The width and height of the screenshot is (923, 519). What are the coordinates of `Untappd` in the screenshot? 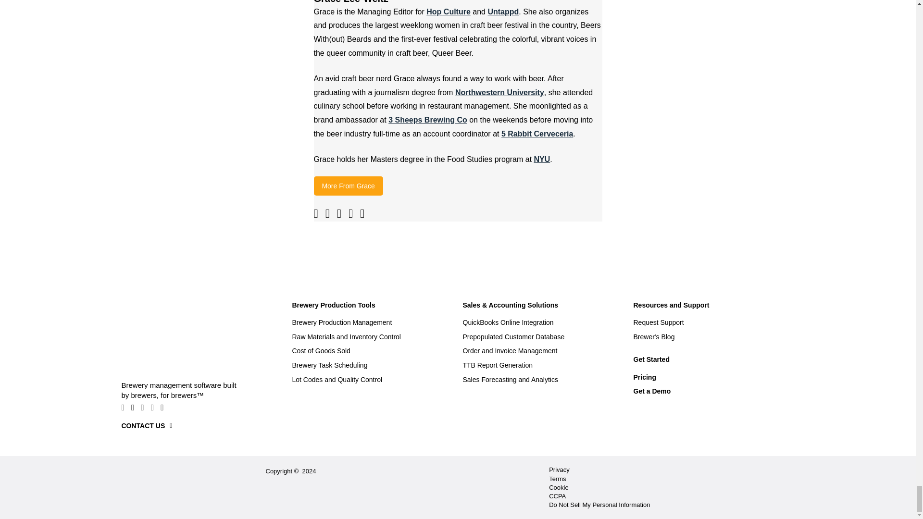 It's located at (503, 12).